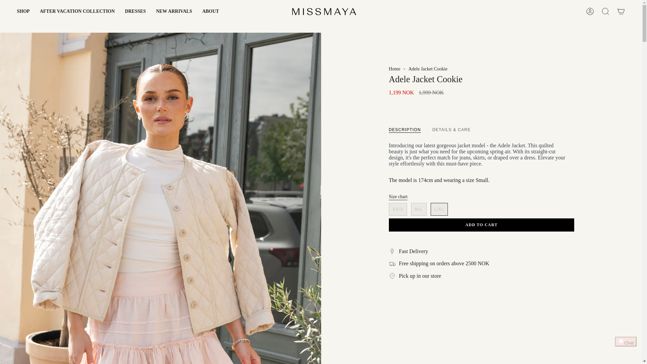 This screenshot has width=647, height=364. What do you see at coordinates (606, 11) in the screenshot?
I see `Search` at bounding box center [606, 11].